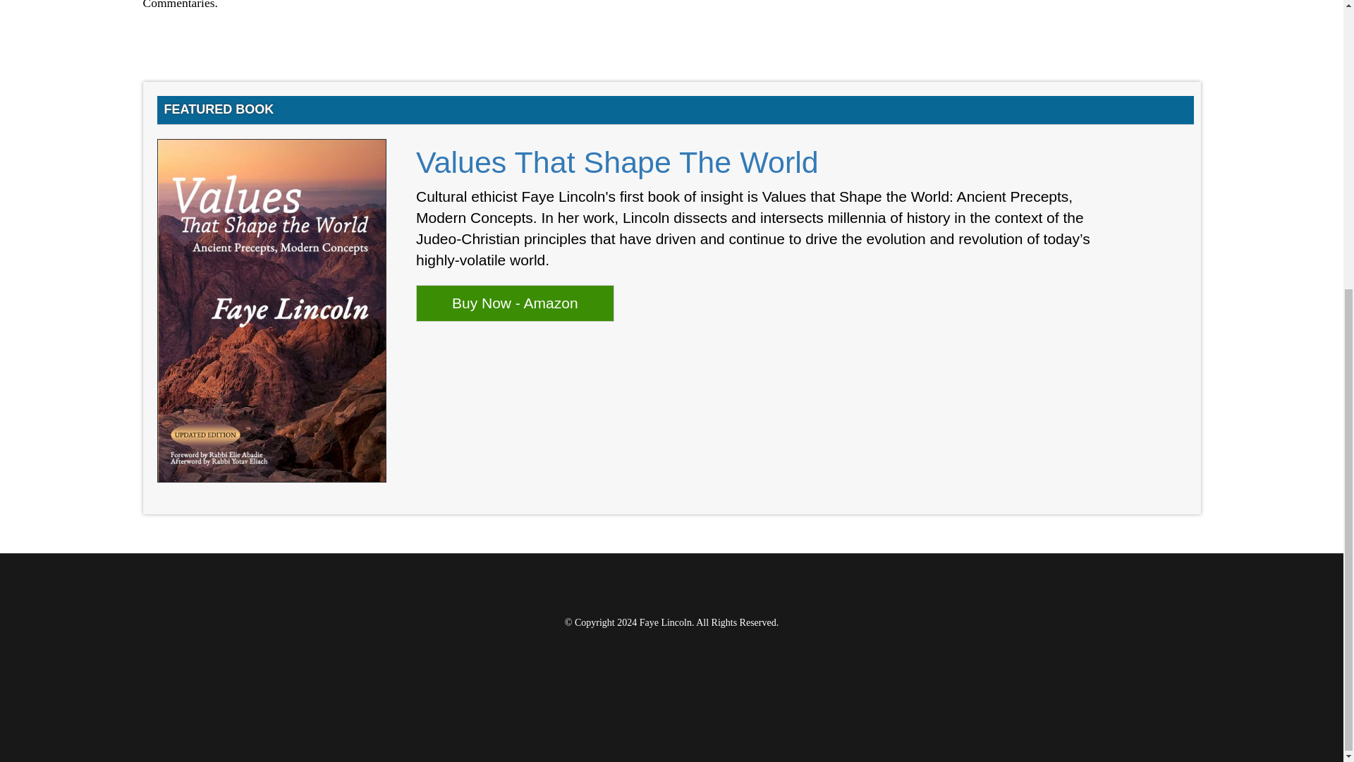  I want to click on Values That Shape The World, so click(617, 162).